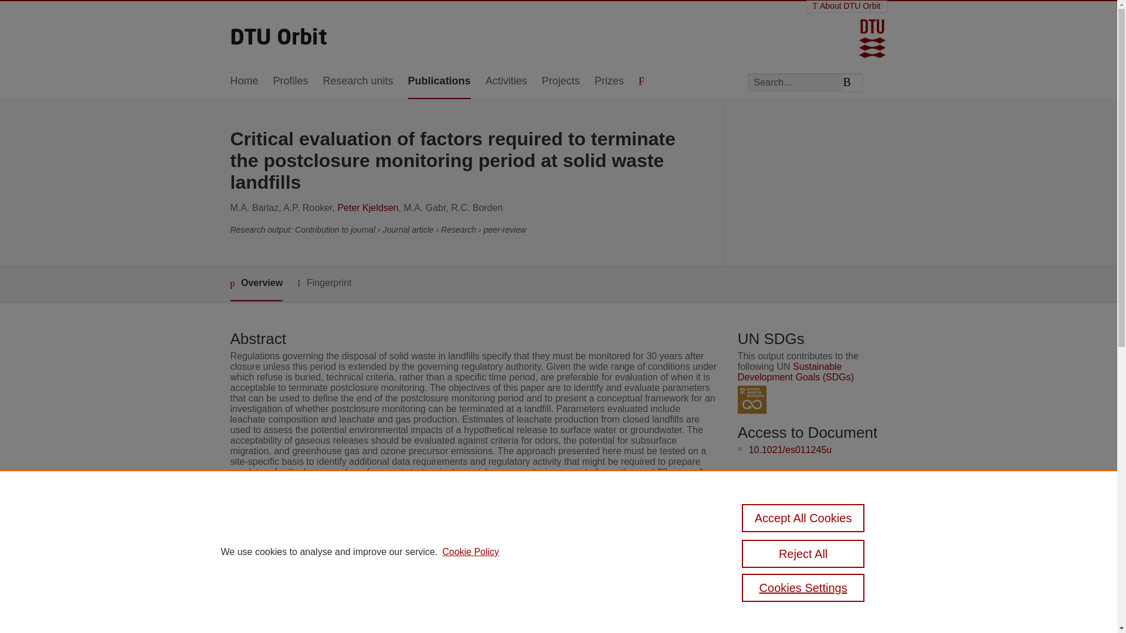 This screenshot has width=1126, height=633. I want to click on Publications, so click(439, 81).